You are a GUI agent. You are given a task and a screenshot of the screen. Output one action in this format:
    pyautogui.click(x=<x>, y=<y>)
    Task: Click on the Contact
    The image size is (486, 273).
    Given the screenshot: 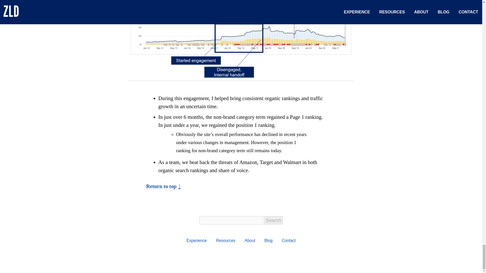 What is the action you would take?
    pyautogui.click(x=289, y=241)
    